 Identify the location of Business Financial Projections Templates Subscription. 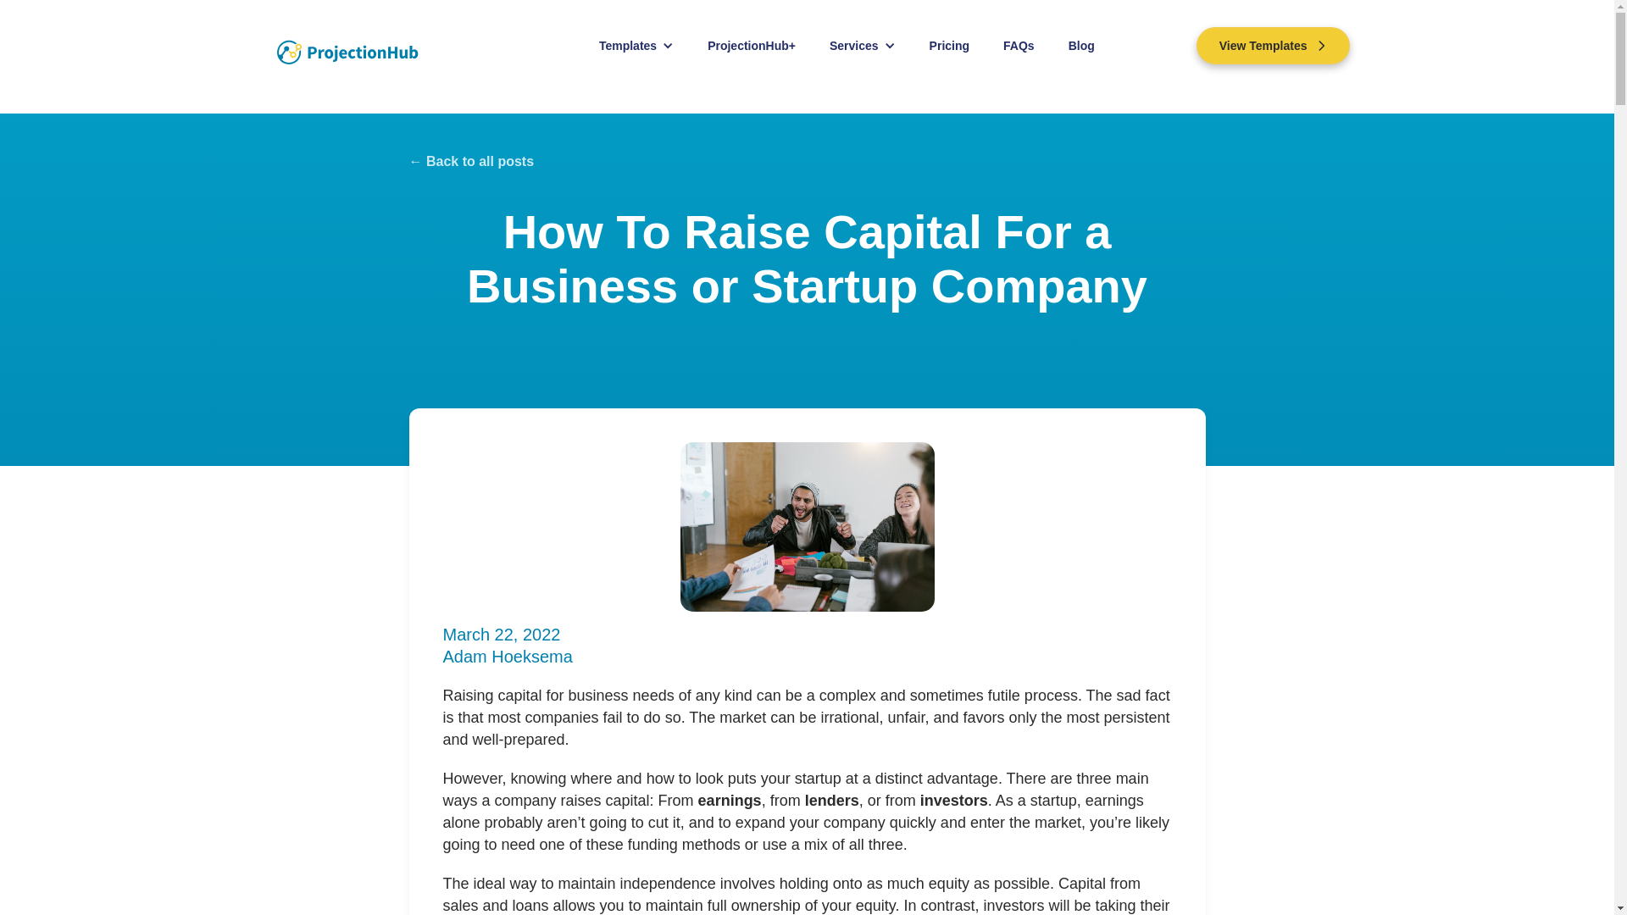
(751, 46).